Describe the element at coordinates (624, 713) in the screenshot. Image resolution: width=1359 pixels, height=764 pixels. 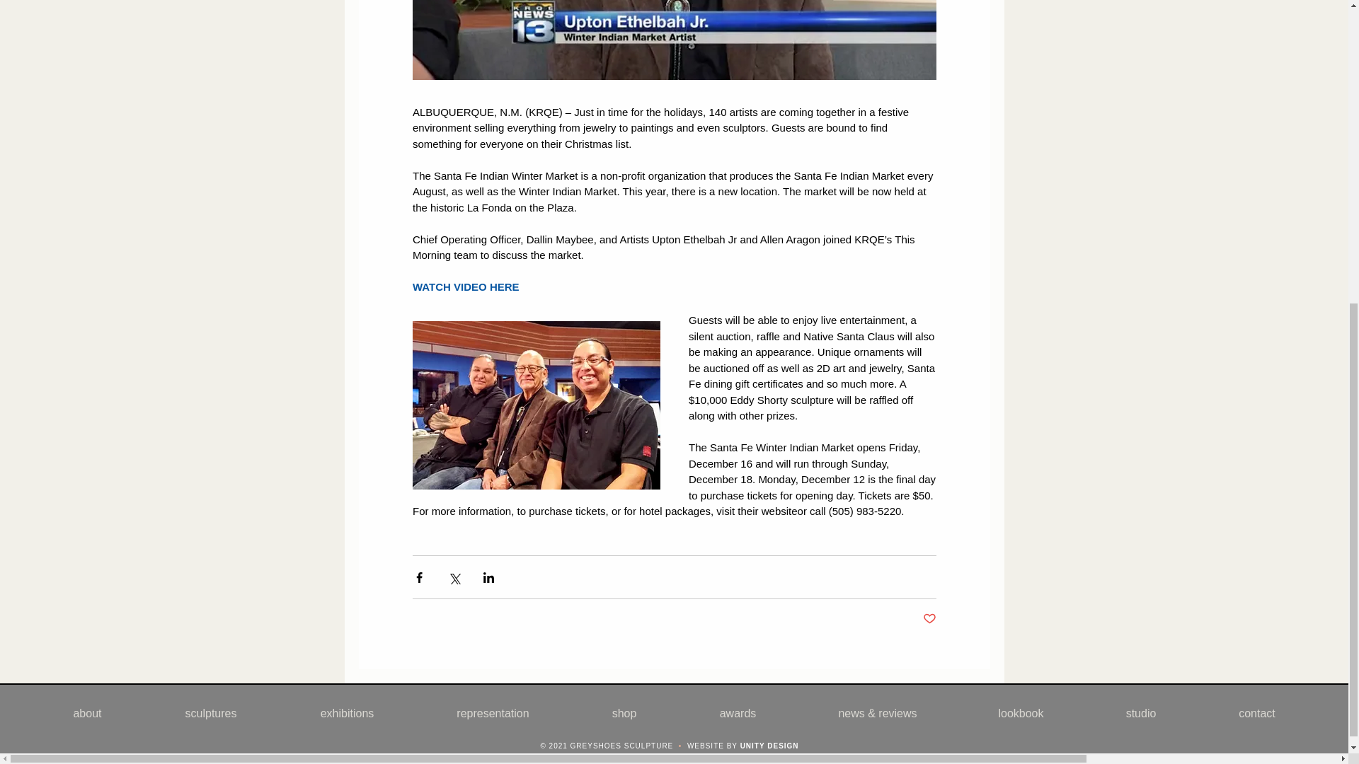
I see `shop` at that location.